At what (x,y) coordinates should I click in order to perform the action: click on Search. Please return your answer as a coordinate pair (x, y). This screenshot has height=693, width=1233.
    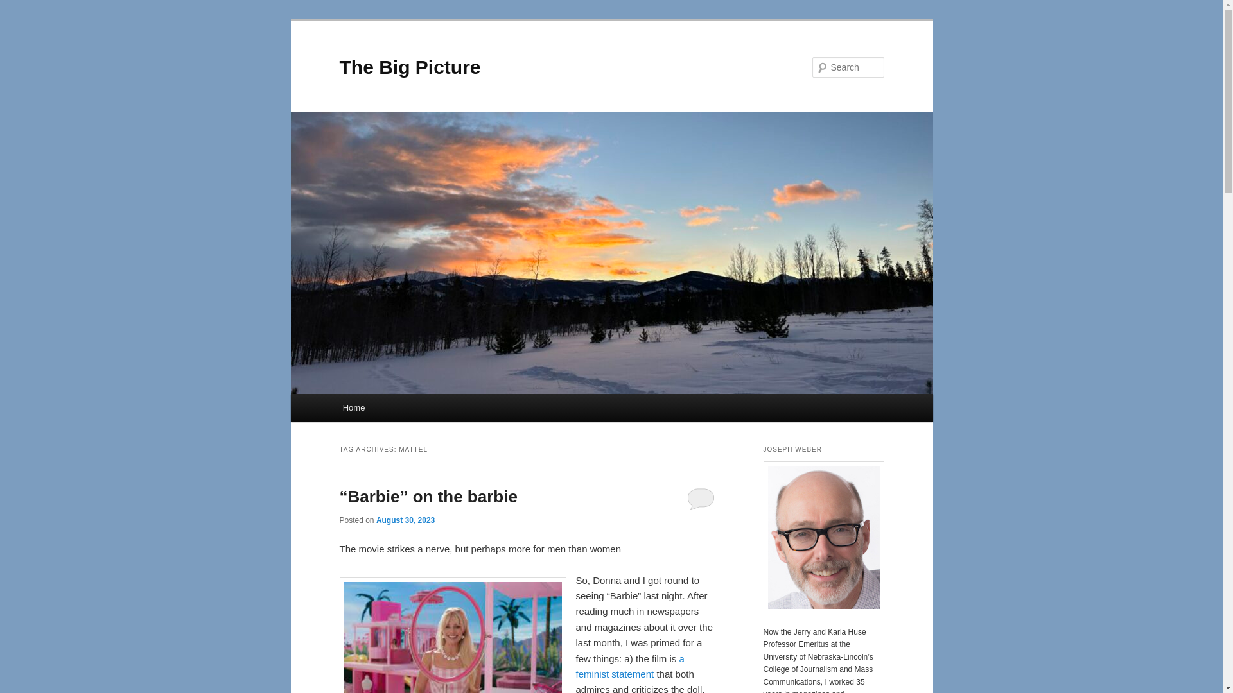
    Looking at the image, I should click on (21, 7).